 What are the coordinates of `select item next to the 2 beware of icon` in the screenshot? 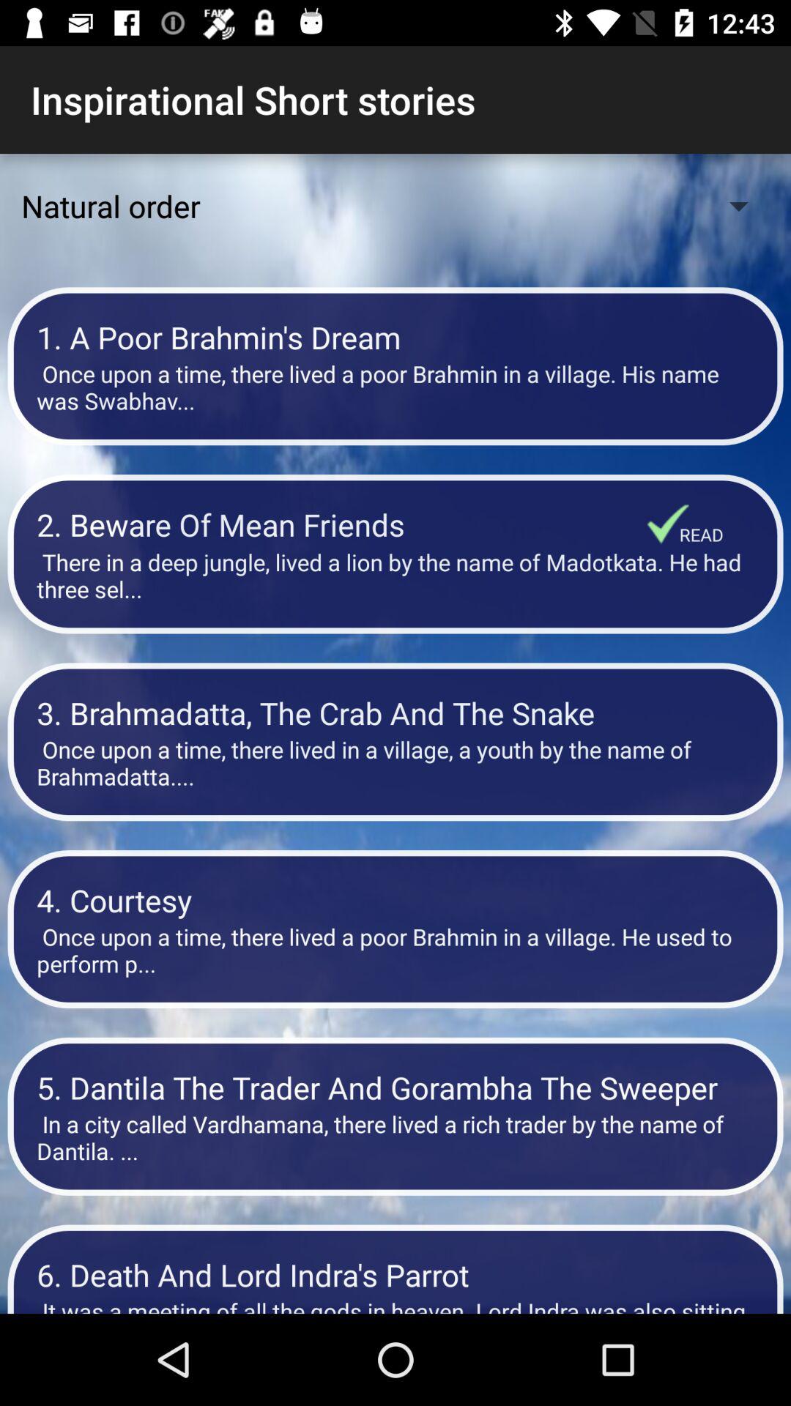 It's located at (668, 524).